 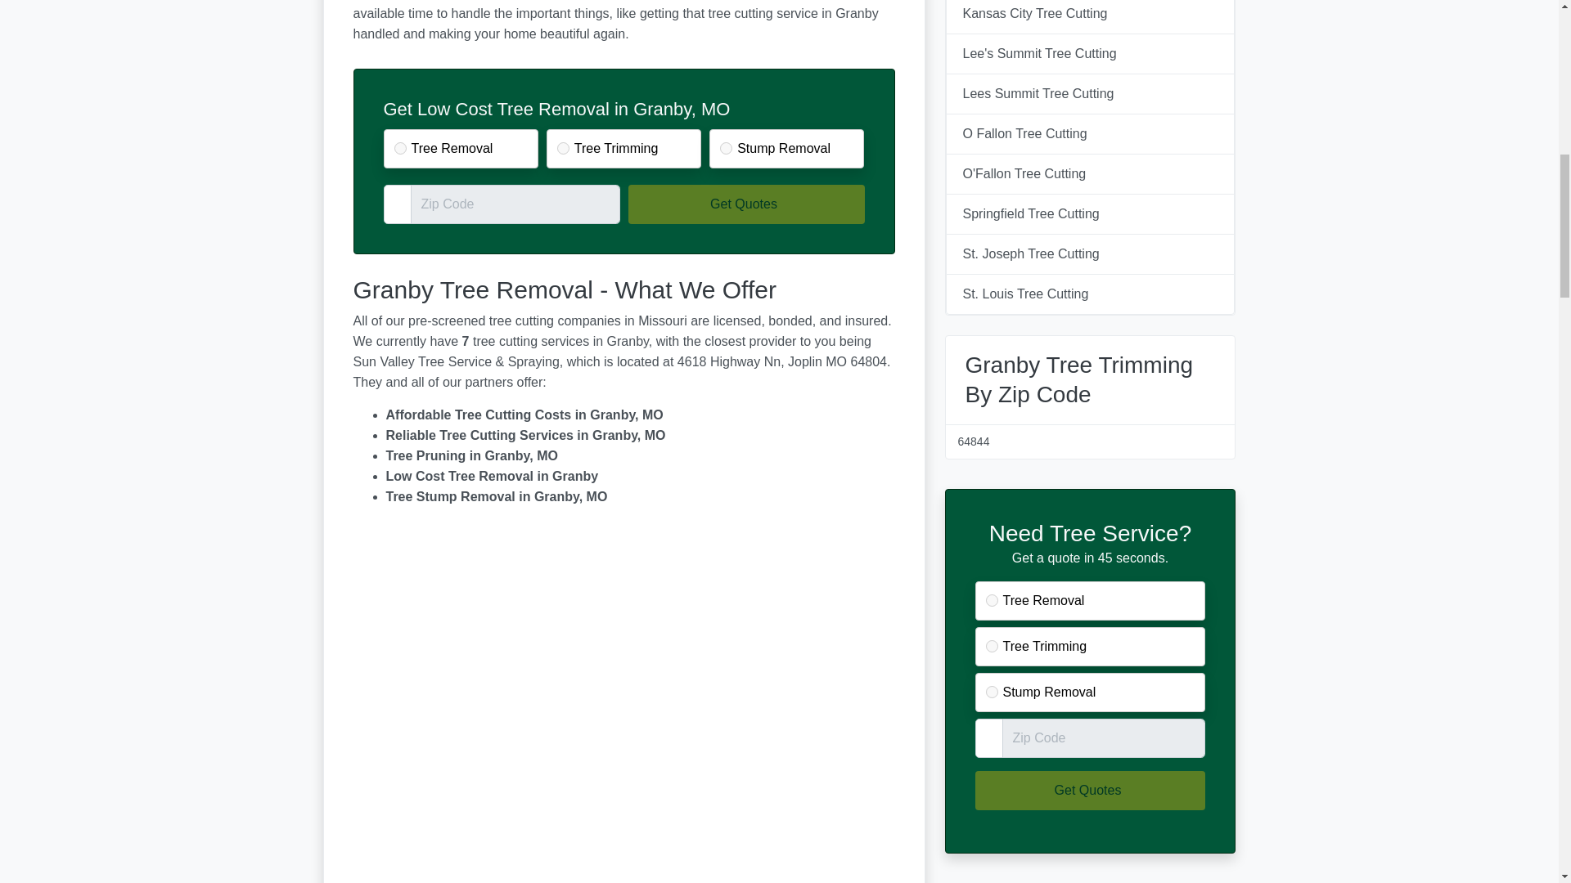 I want to click on Get Quotes, so click(x=1091, y=790).